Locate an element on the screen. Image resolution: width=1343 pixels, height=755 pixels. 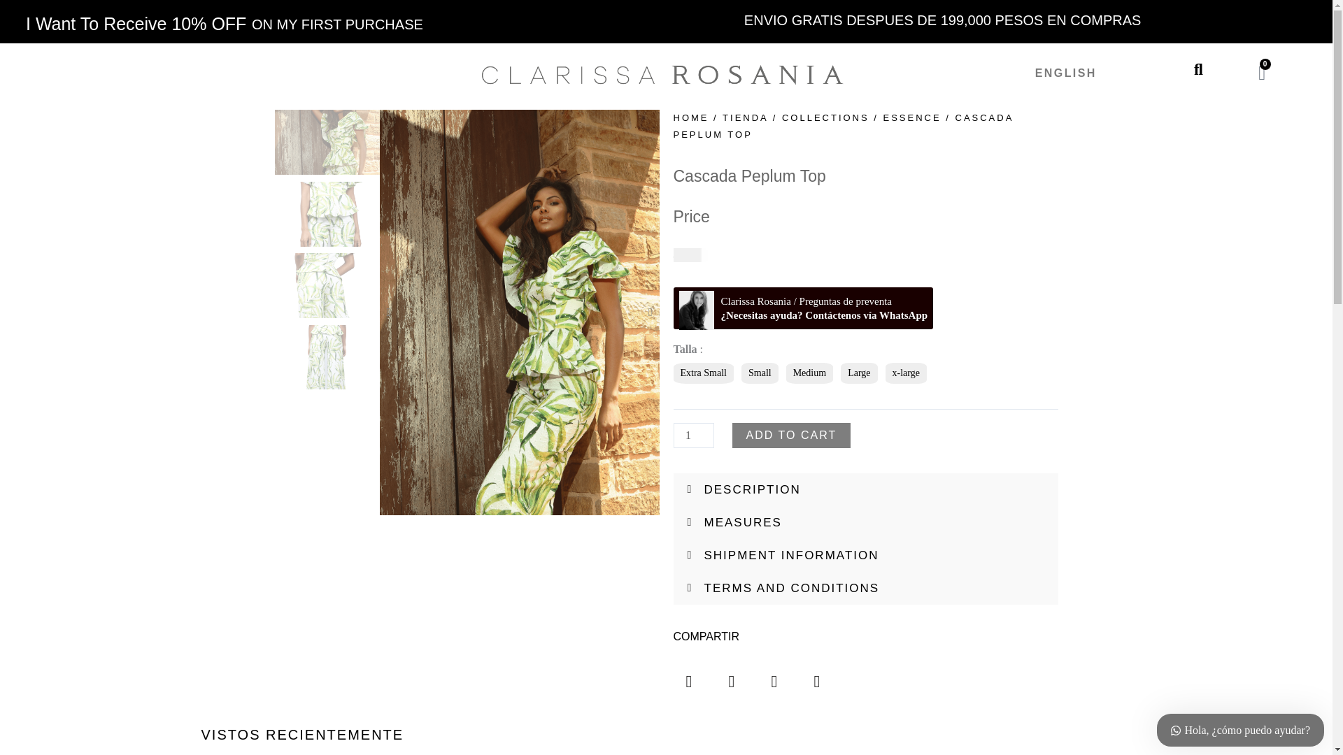
ESSENCE is located at coordinates (912, 117).